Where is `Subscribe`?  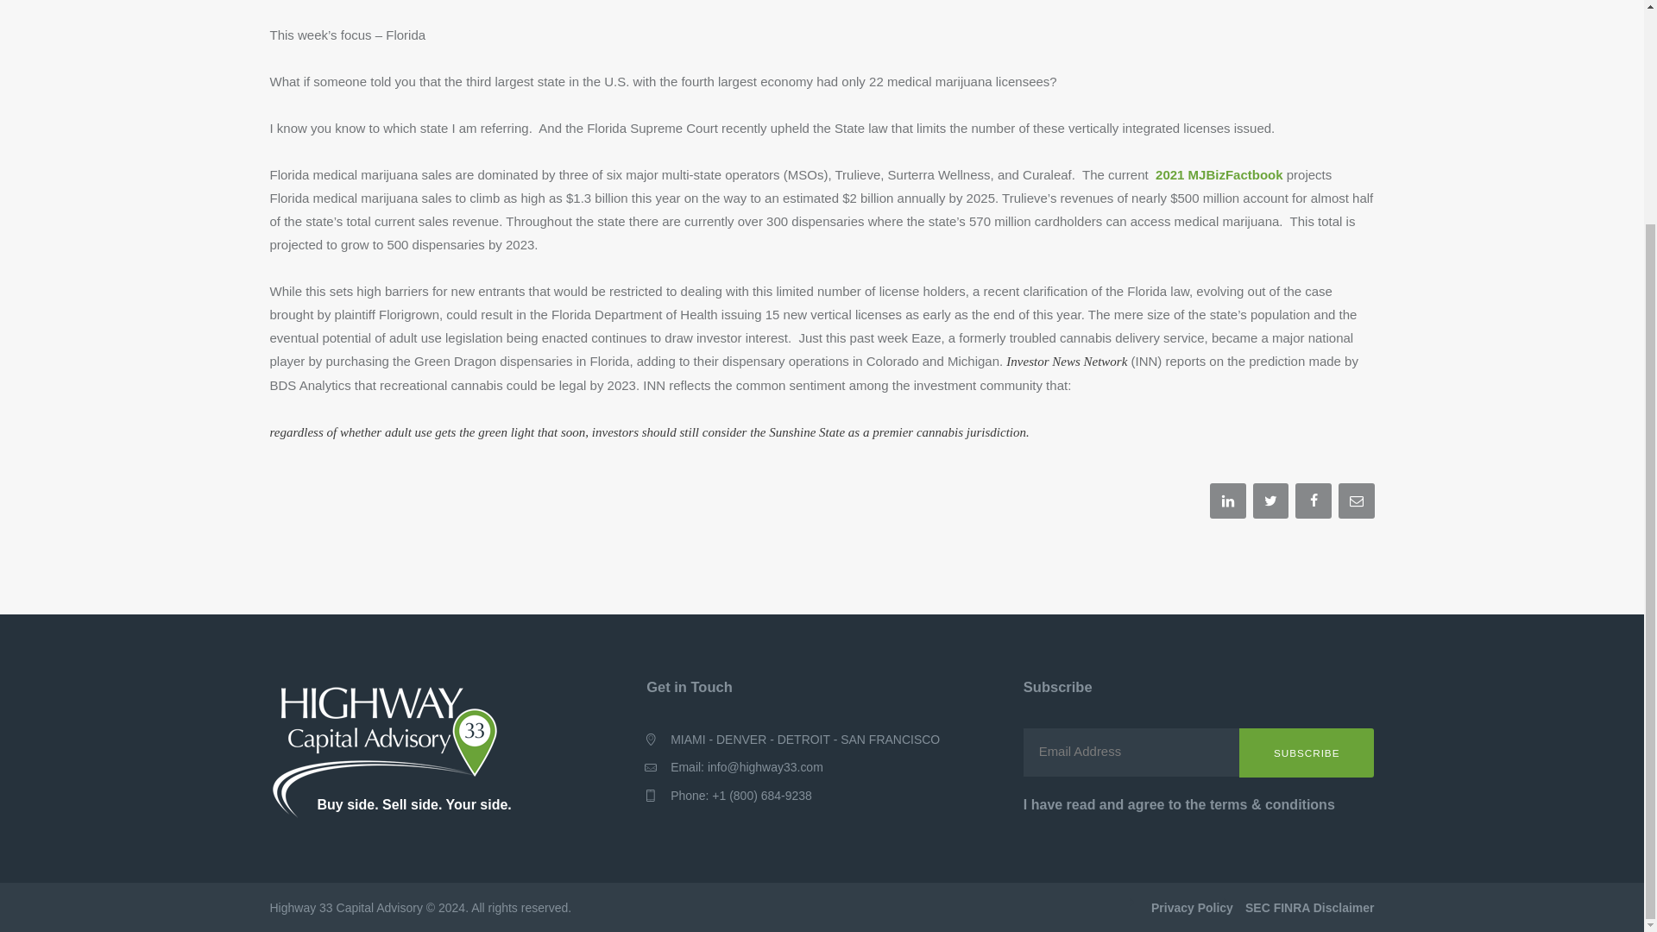
Subscribe is located at coordinates (1307, 753).